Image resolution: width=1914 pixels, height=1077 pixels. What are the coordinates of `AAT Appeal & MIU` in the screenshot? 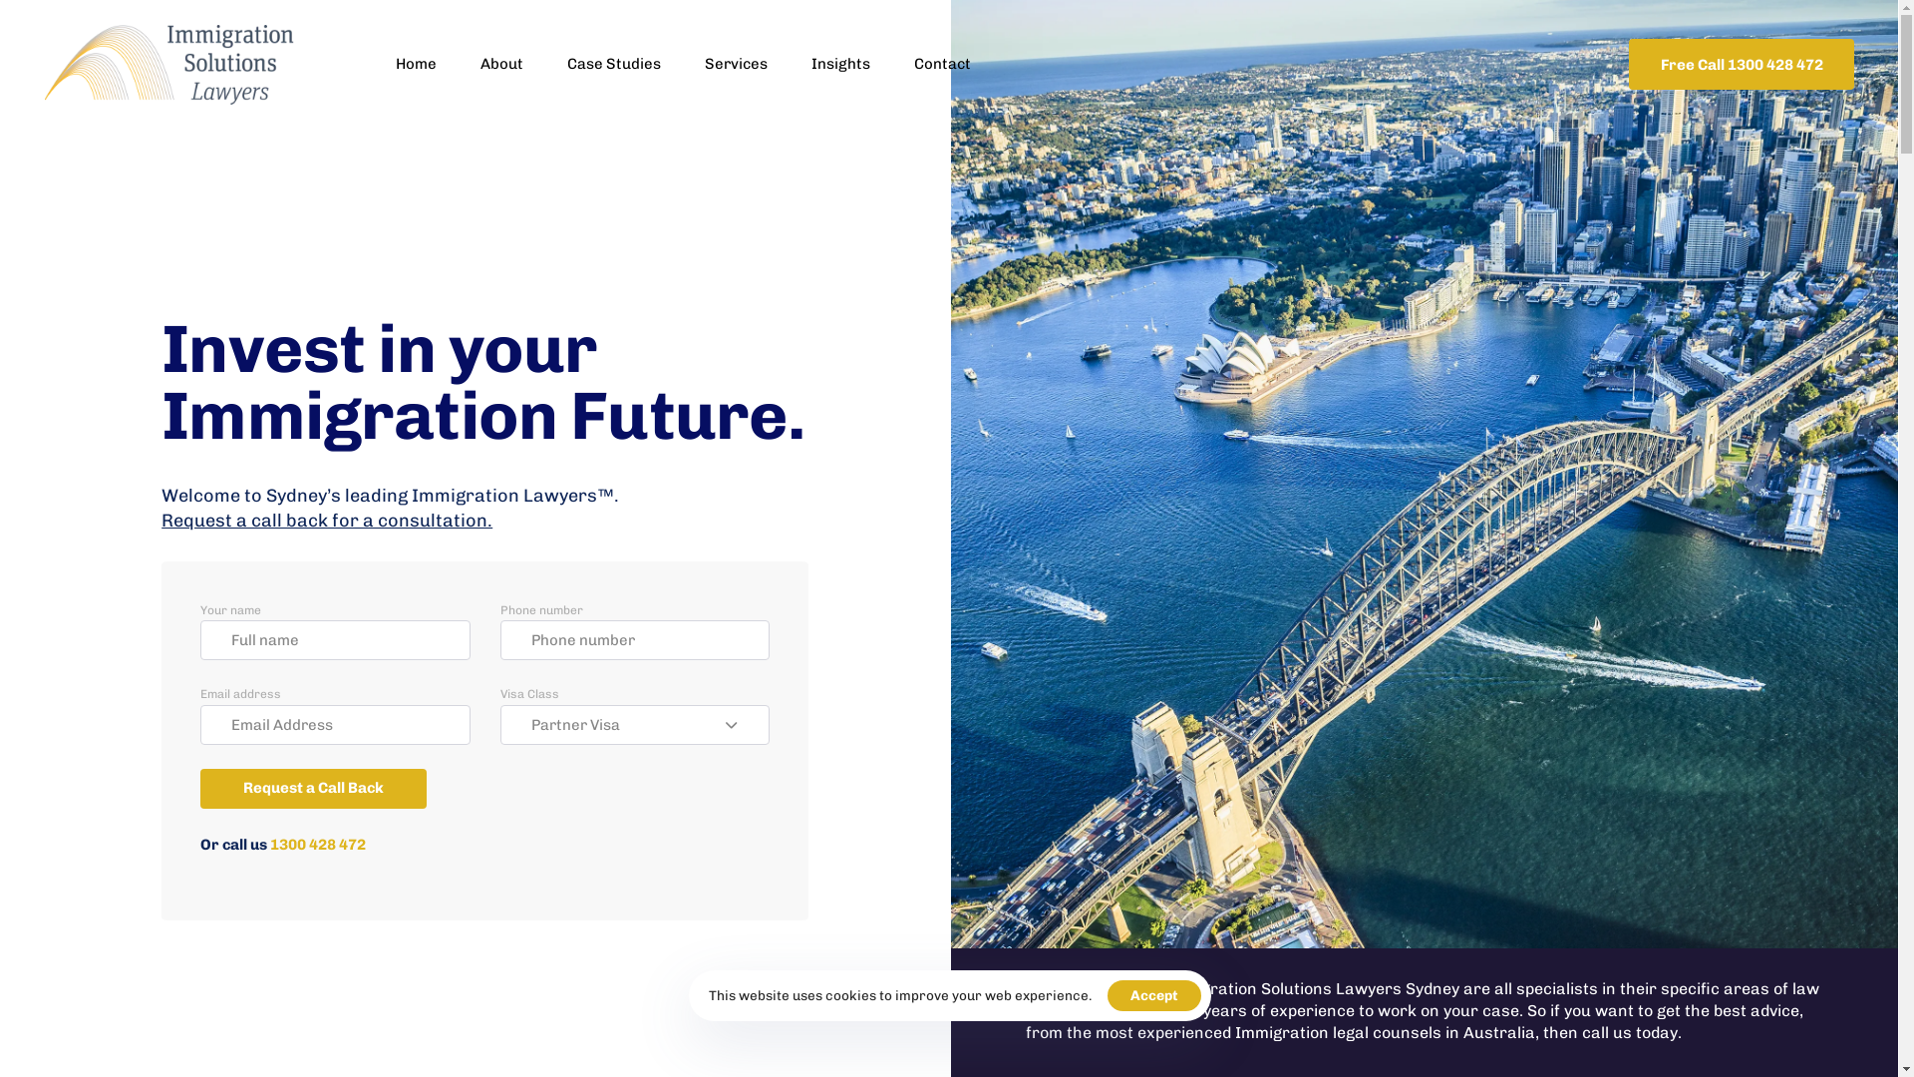 It's located at (1177, 646).